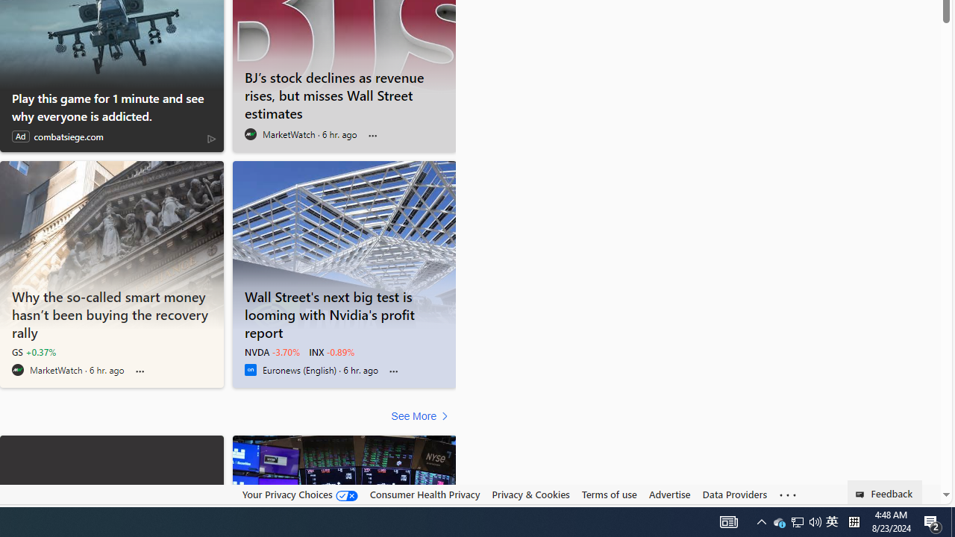 The image size is (955, 537). What do you see at coordinates (422, 416) in the screenshot?
I see `See More` at bounding box center [422, 416].